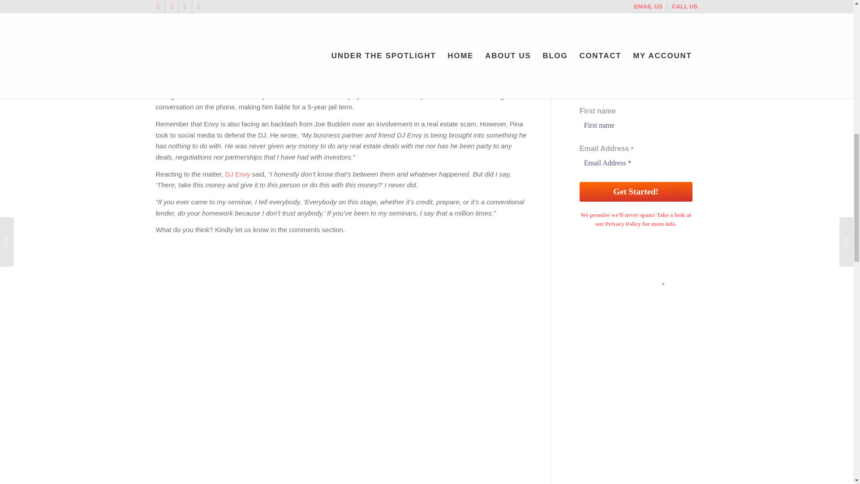 The width and height of the screenshot is (860, 484). I want to click on emoxiwriter2022, so click(298, 48).